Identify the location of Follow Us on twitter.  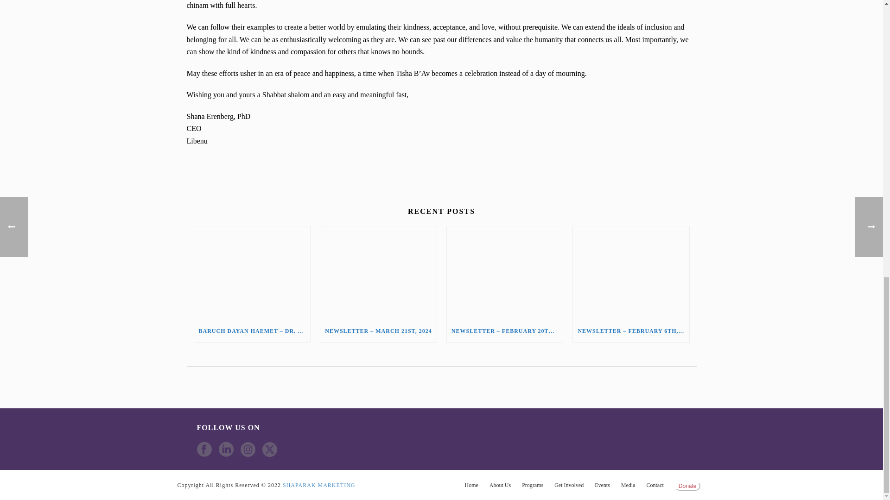
(270, 450).